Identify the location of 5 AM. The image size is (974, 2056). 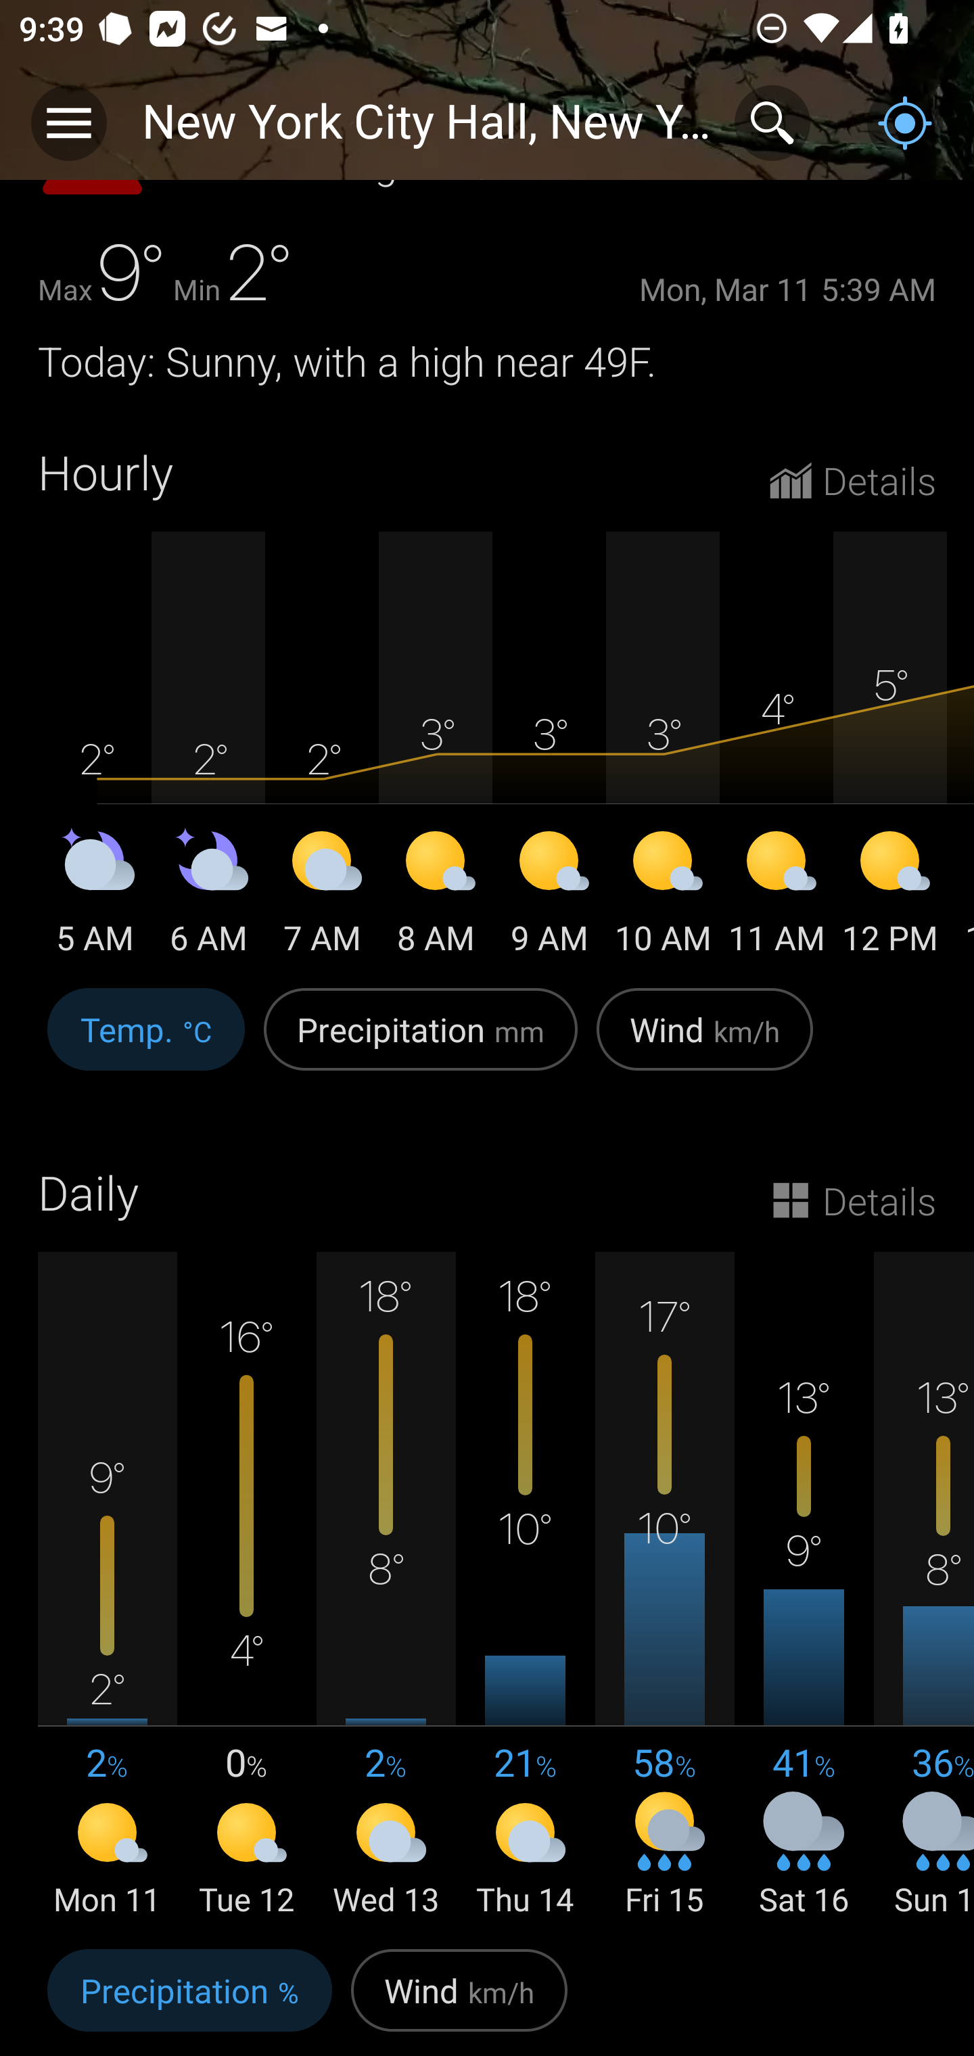
(95, 897).